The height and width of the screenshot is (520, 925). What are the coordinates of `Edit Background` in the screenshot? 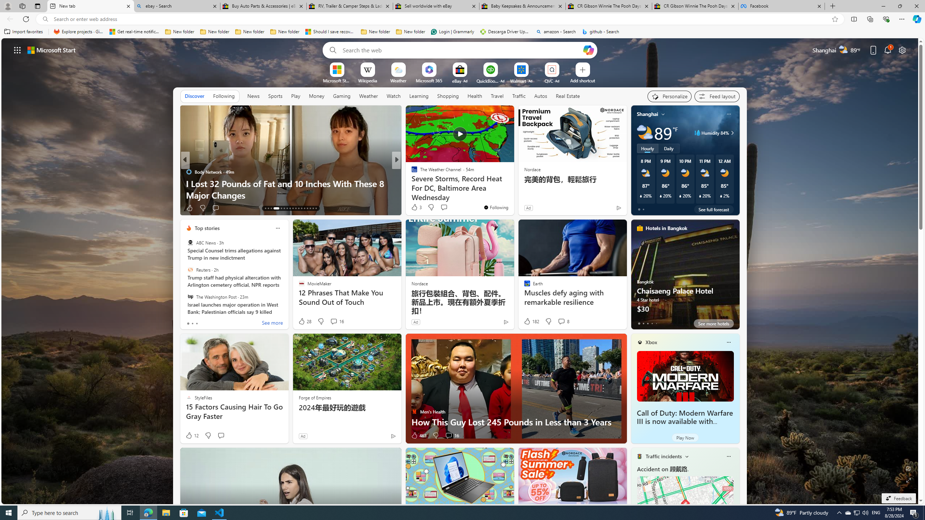 It's located at (909, 468).